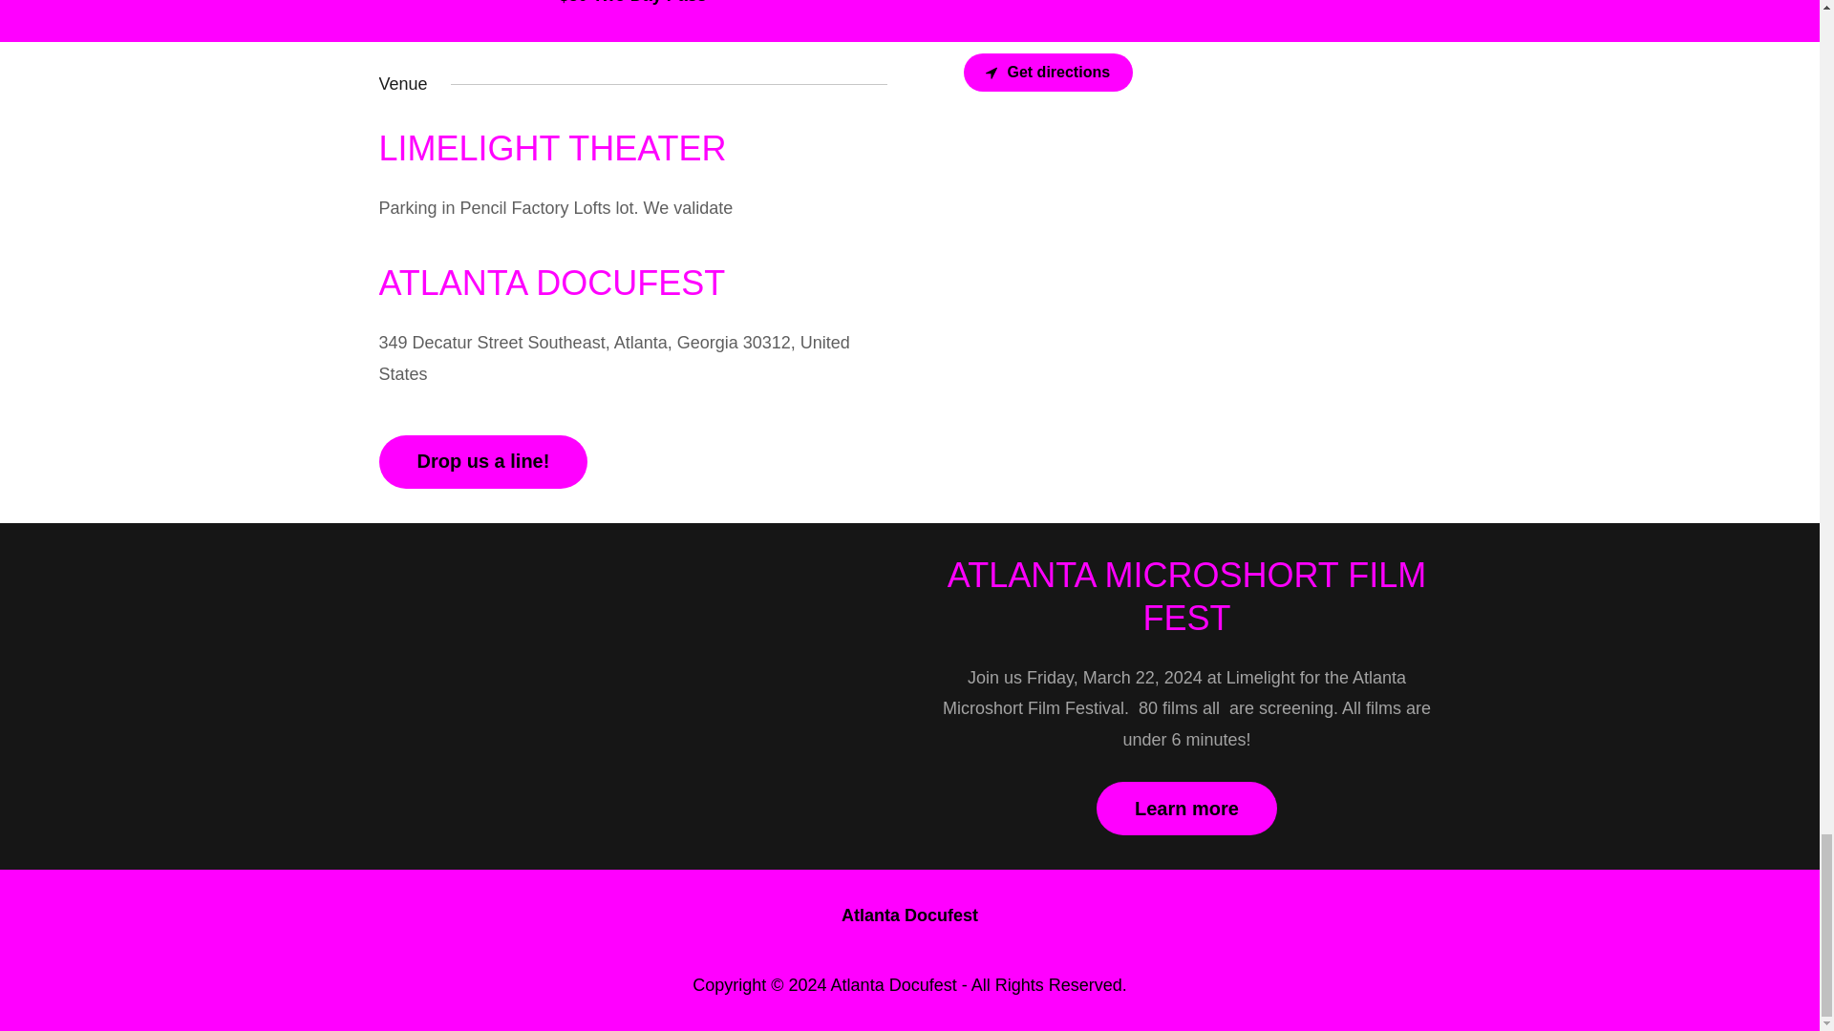 The width and height of the screenshot is (1834, 1031). I want to click on Drop us a line!, so click(481, 461).